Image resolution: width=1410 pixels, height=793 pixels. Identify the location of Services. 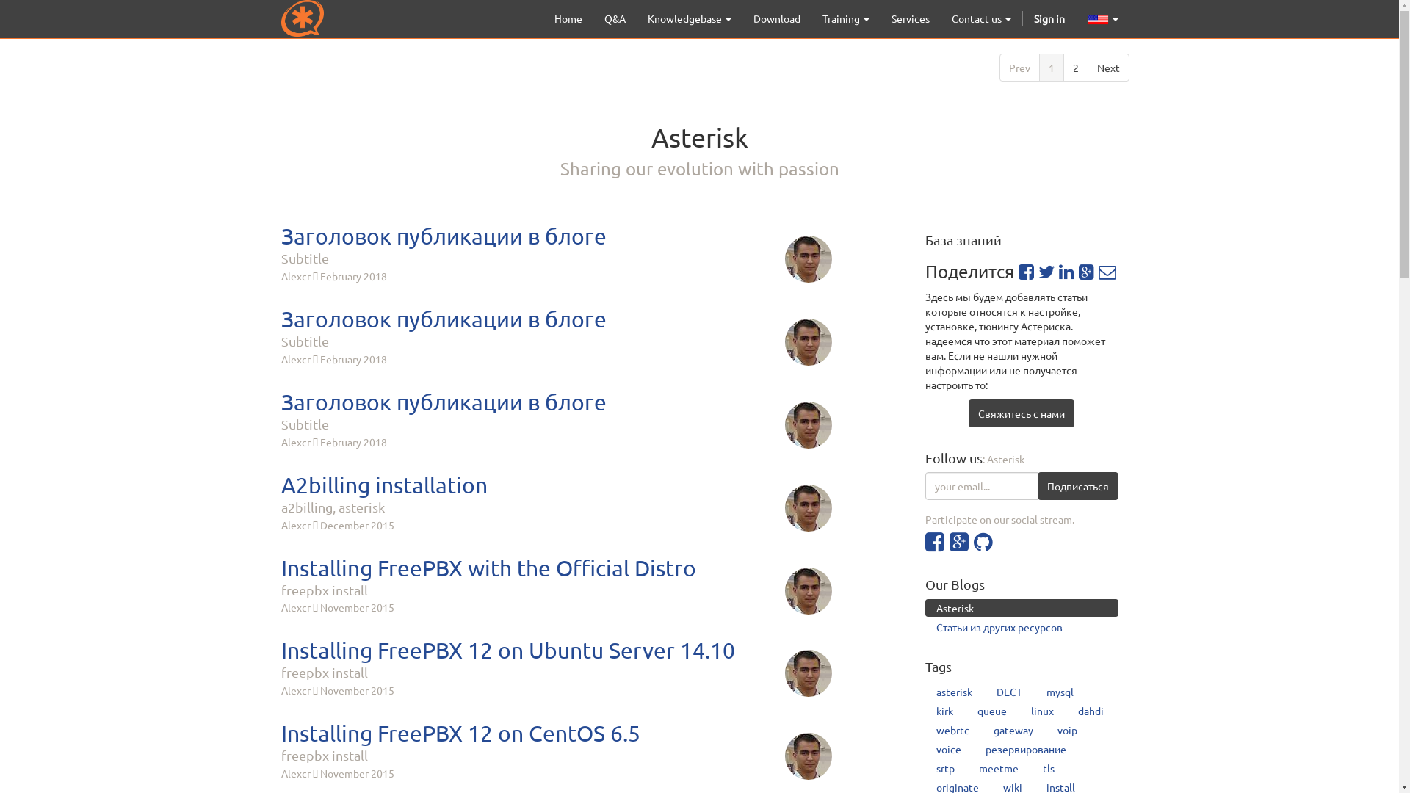
(910, 18).